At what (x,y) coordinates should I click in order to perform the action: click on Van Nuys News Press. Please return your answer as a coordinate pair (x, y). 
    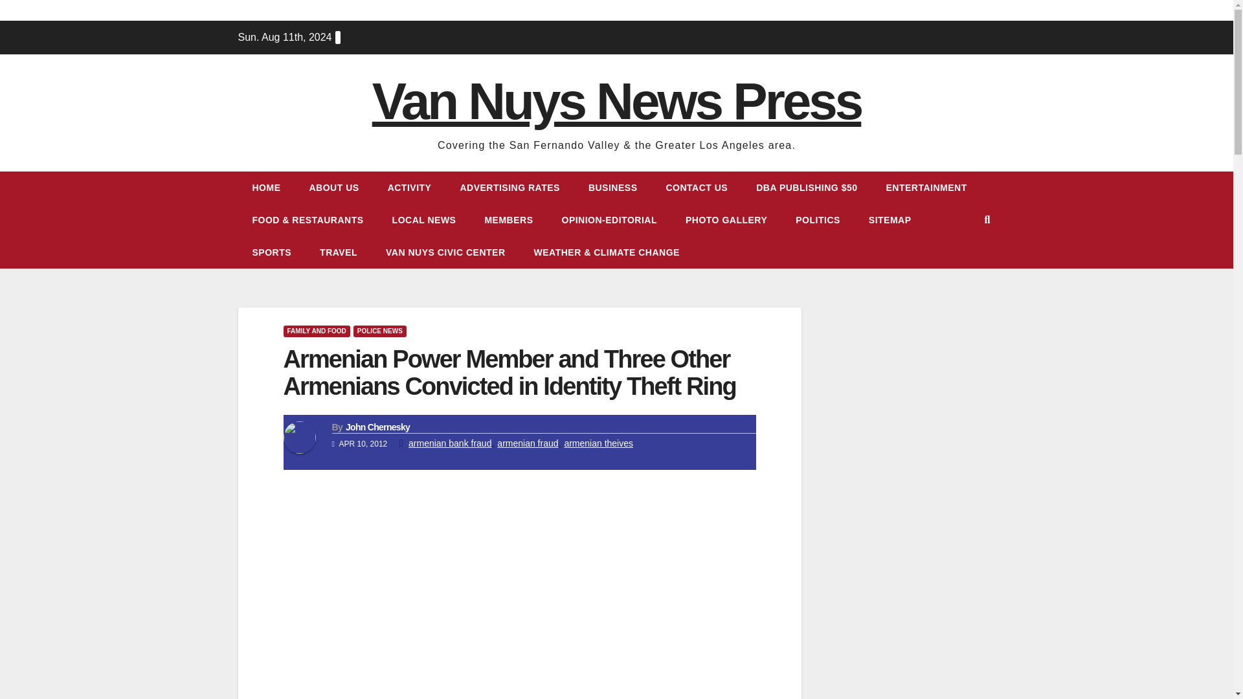
    Looking at the image, I should click on (616, 101).